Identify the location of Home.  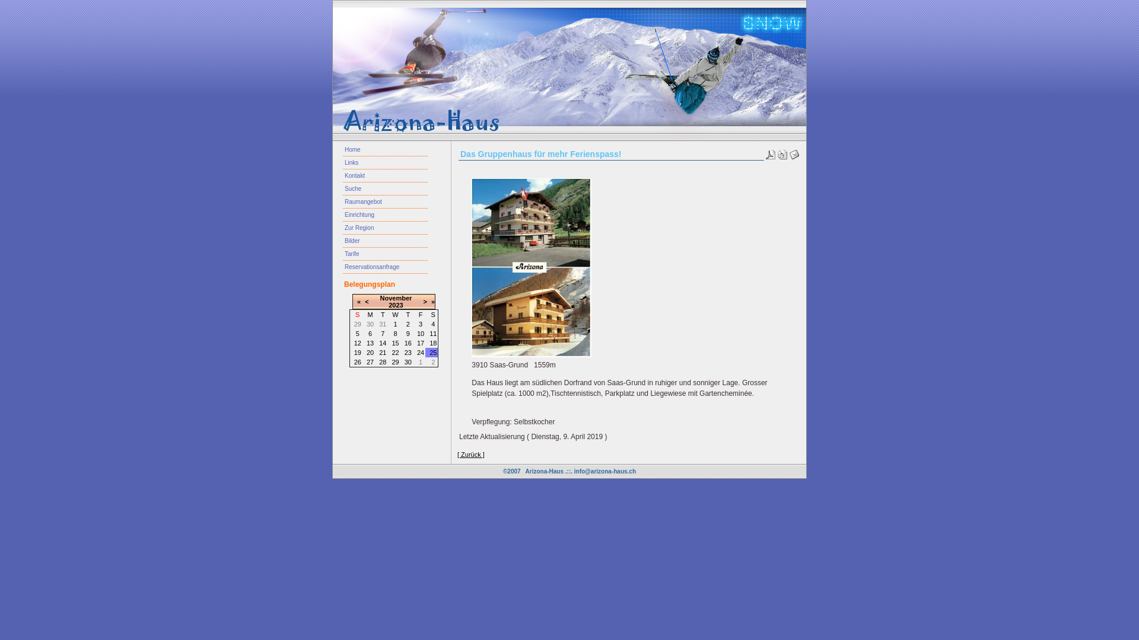
(386, 150).